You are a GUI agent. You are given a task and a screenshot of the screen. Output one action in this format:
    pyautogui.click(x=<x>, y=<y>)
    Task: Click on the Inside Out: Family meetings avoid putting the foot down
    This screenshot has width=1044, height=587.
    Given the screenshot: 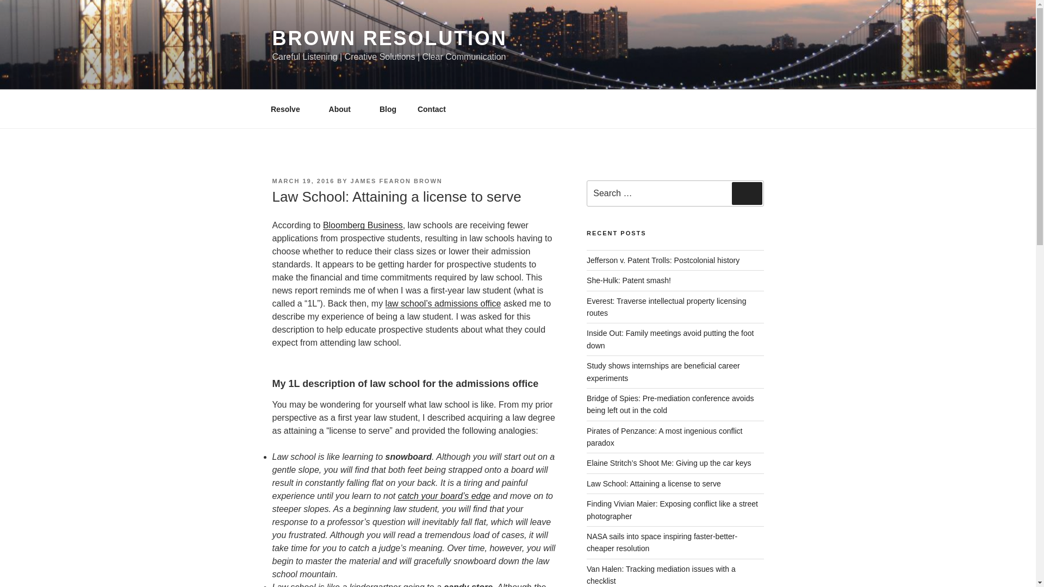 What is the action you would take?
    pyautogui.click(x=670, y=339)
    